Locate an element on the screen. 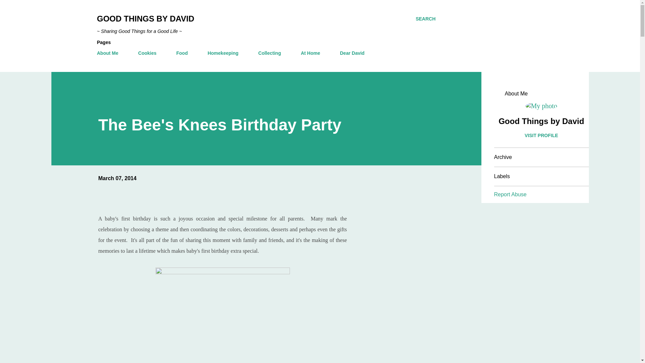  Food is located at coordinates (182, 53).